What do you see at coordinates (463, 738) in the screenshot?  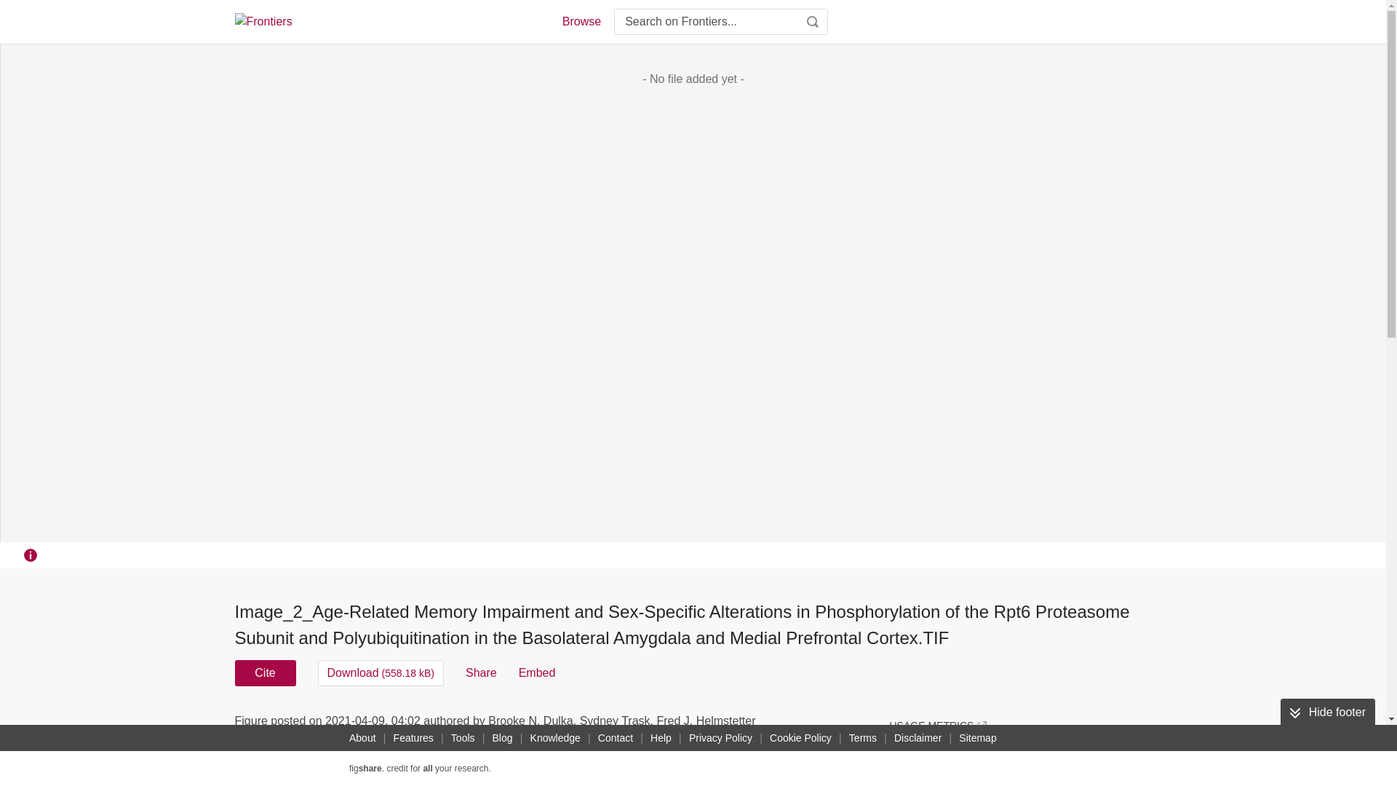 I see `Tools` at bounding box center [463, 738].